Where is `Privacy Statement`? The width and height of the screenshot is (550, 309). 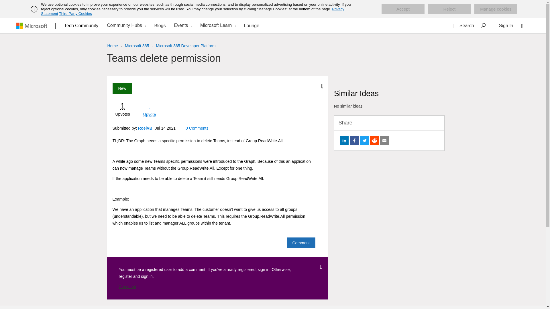
Privacy Statement is located at coordinates (192, 11).